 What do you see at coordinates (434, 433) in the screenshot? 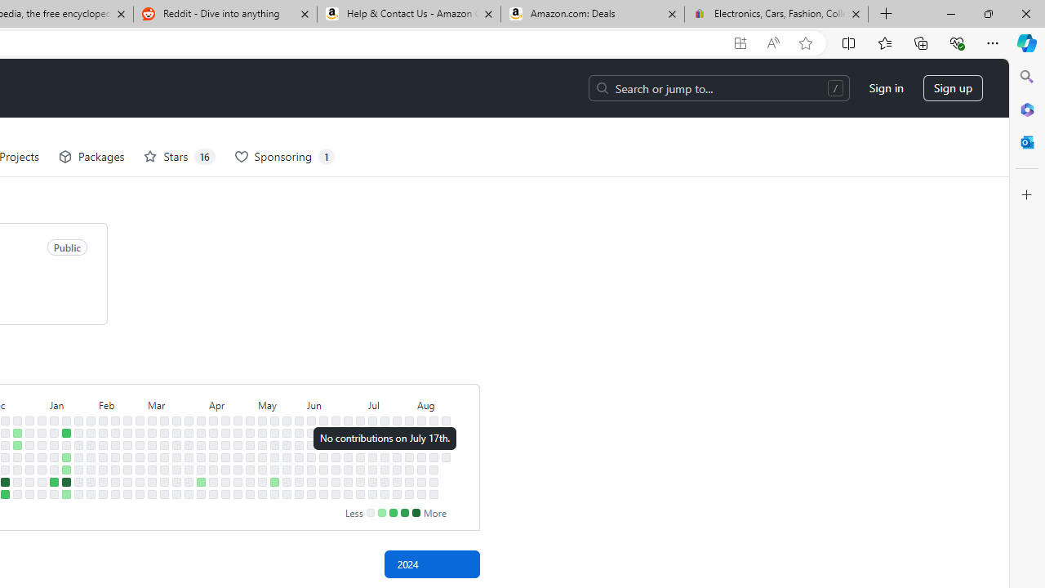
I see `No contributions on August 12th.` at bounding box center [434, 433].